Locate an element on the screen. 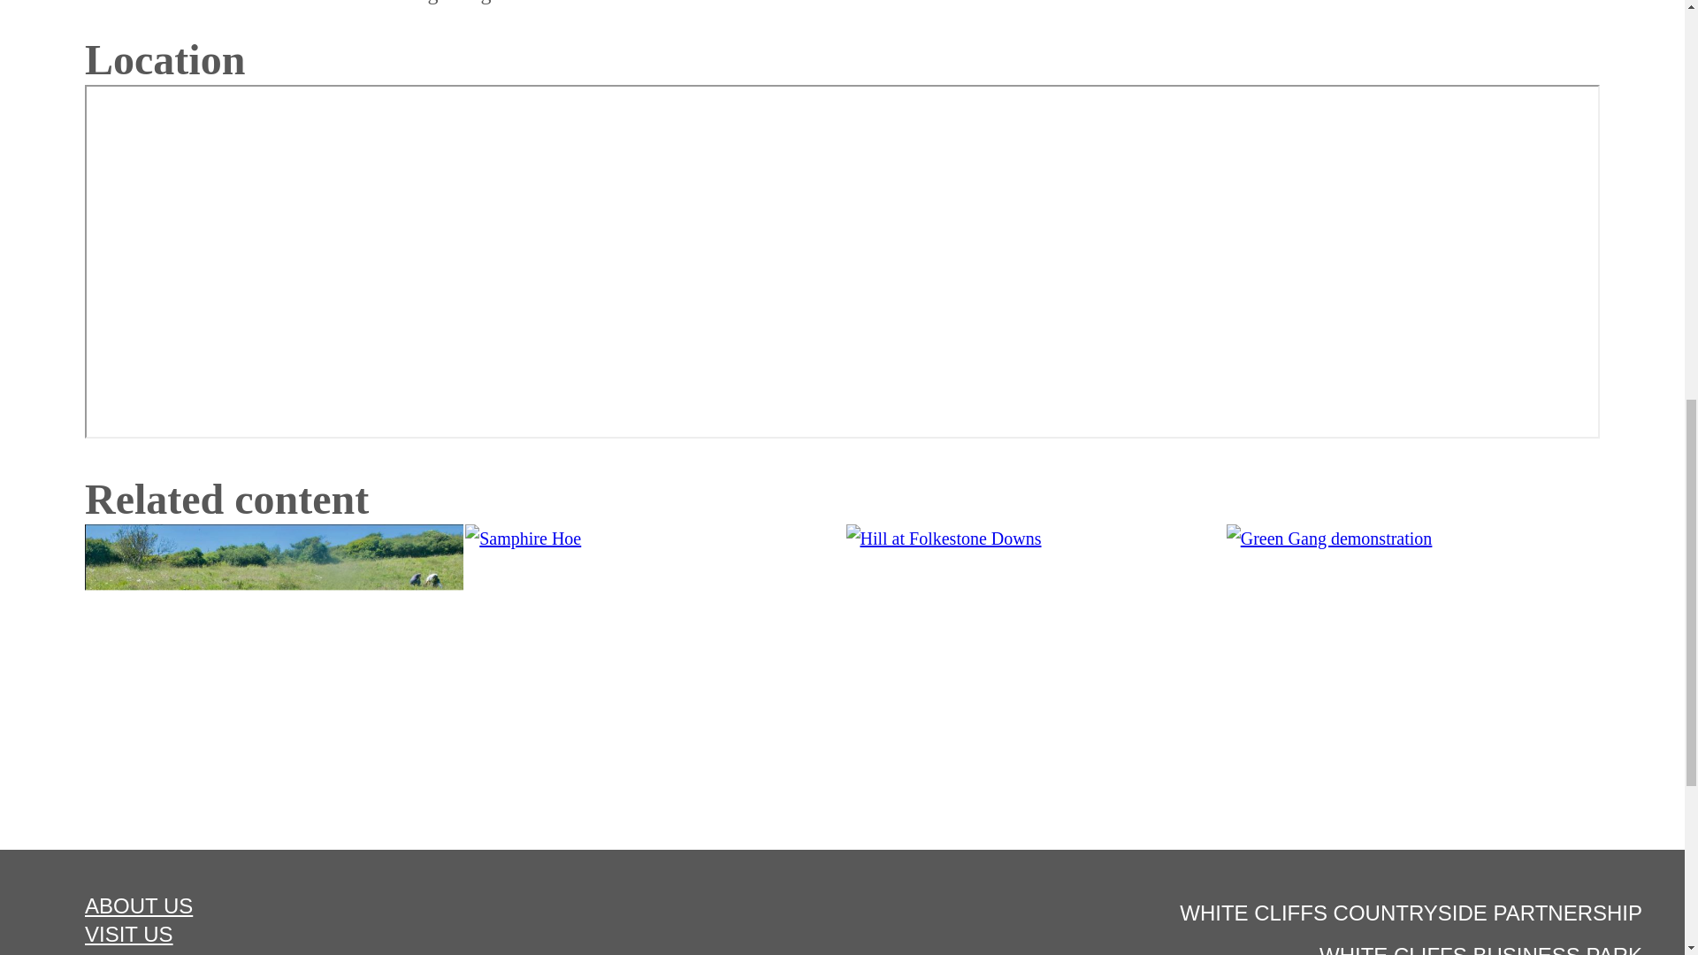 This screenshot has height=955, width=1698. Folkestone Downs is located at coordinates (1035, 665).